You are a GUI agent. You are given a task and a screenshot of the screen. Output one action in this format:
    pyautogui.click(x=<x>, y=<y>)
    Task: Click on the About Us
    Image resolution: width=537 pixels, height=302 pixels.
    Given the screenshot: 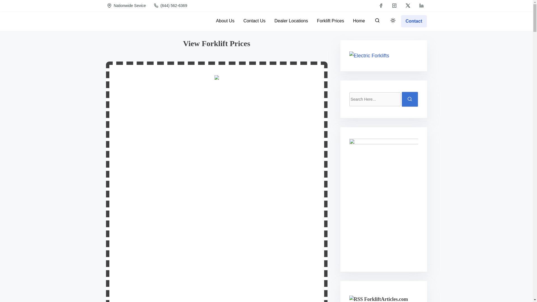 What is the action you would take?
    pyautogui.click(x=225, y=21)
    